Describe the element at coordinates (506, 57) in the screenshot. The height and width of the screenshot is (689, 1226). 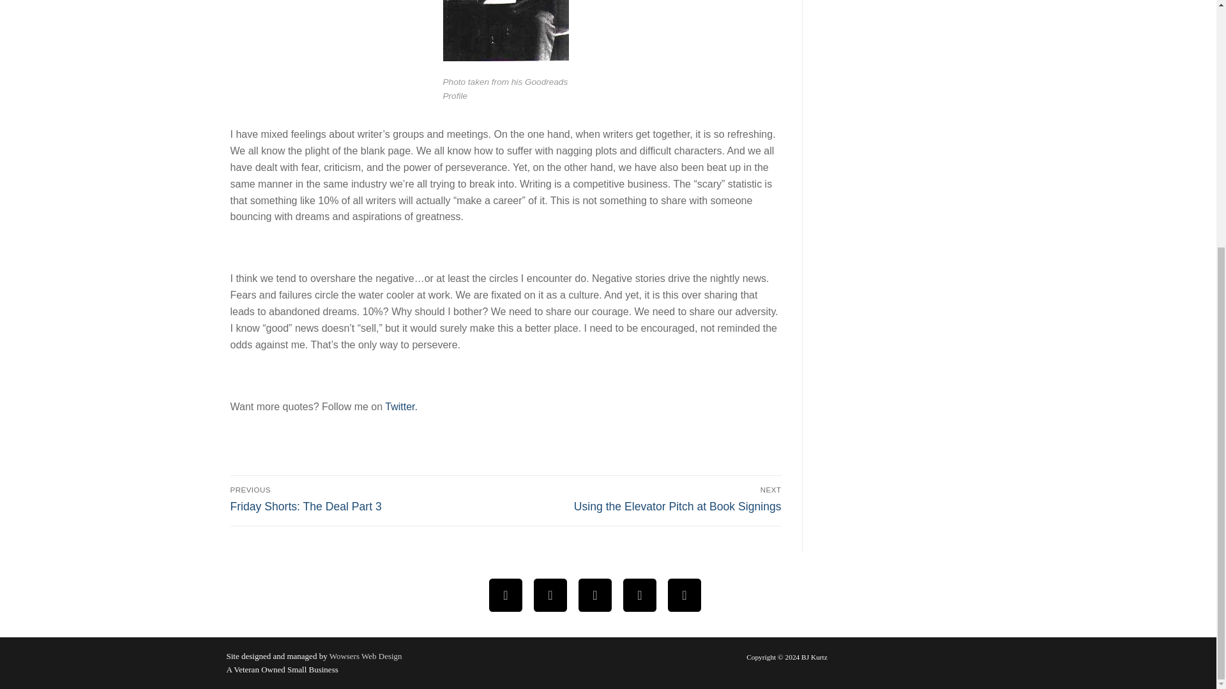
I see `Wowsers Web Design` at that location.